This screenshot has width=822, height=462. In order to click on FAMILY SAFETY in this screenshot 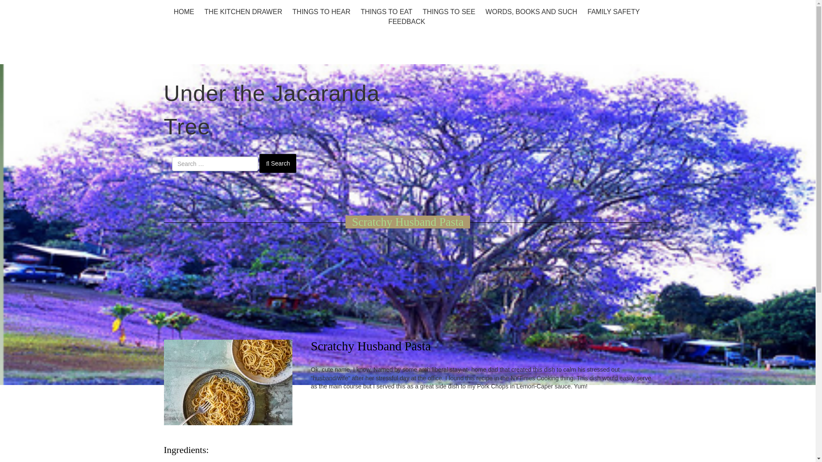, I will do `click(614, 12)`.